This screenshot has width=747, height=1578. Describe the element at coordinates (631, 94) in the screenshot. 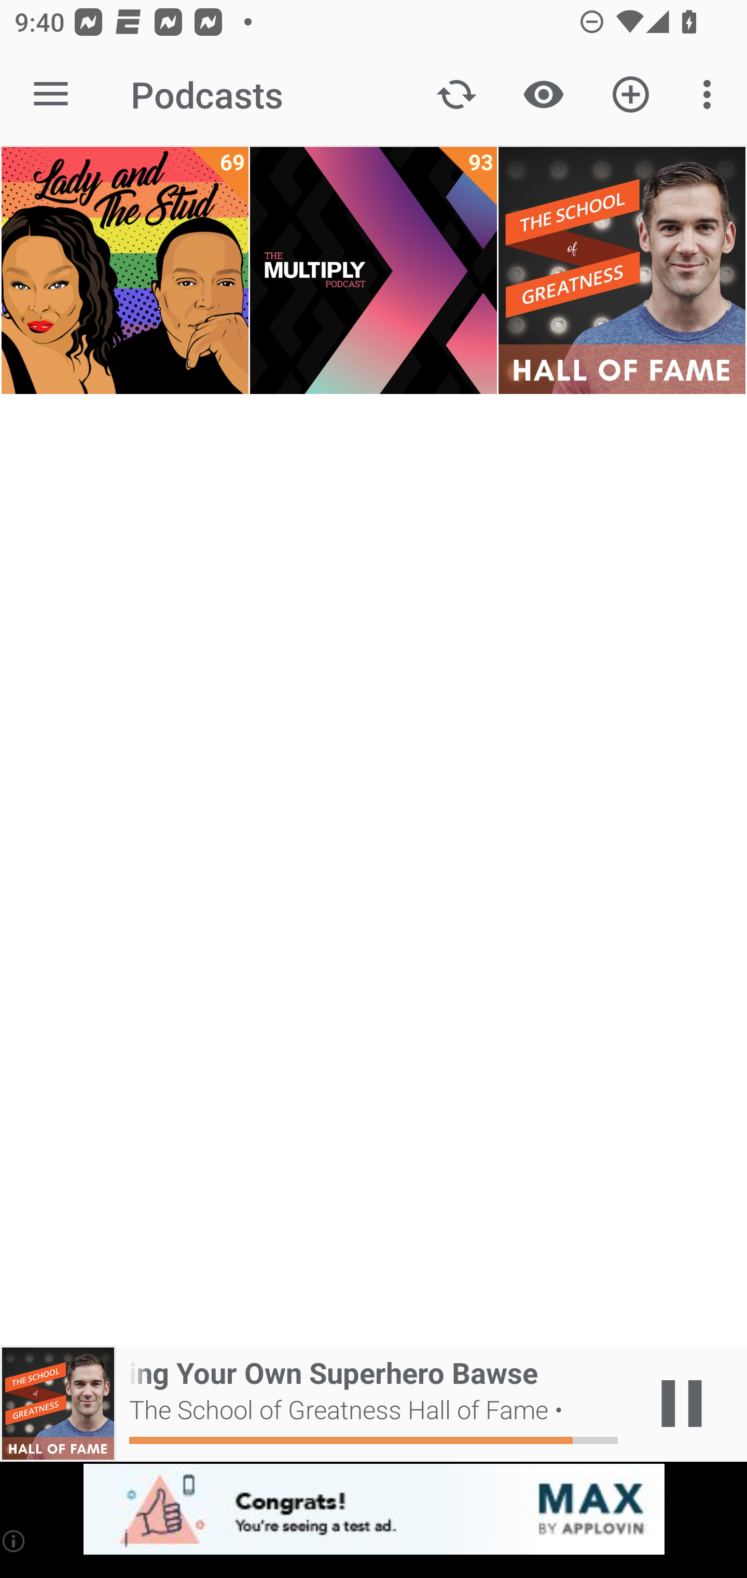

I see `Add new Podcast` at that location.